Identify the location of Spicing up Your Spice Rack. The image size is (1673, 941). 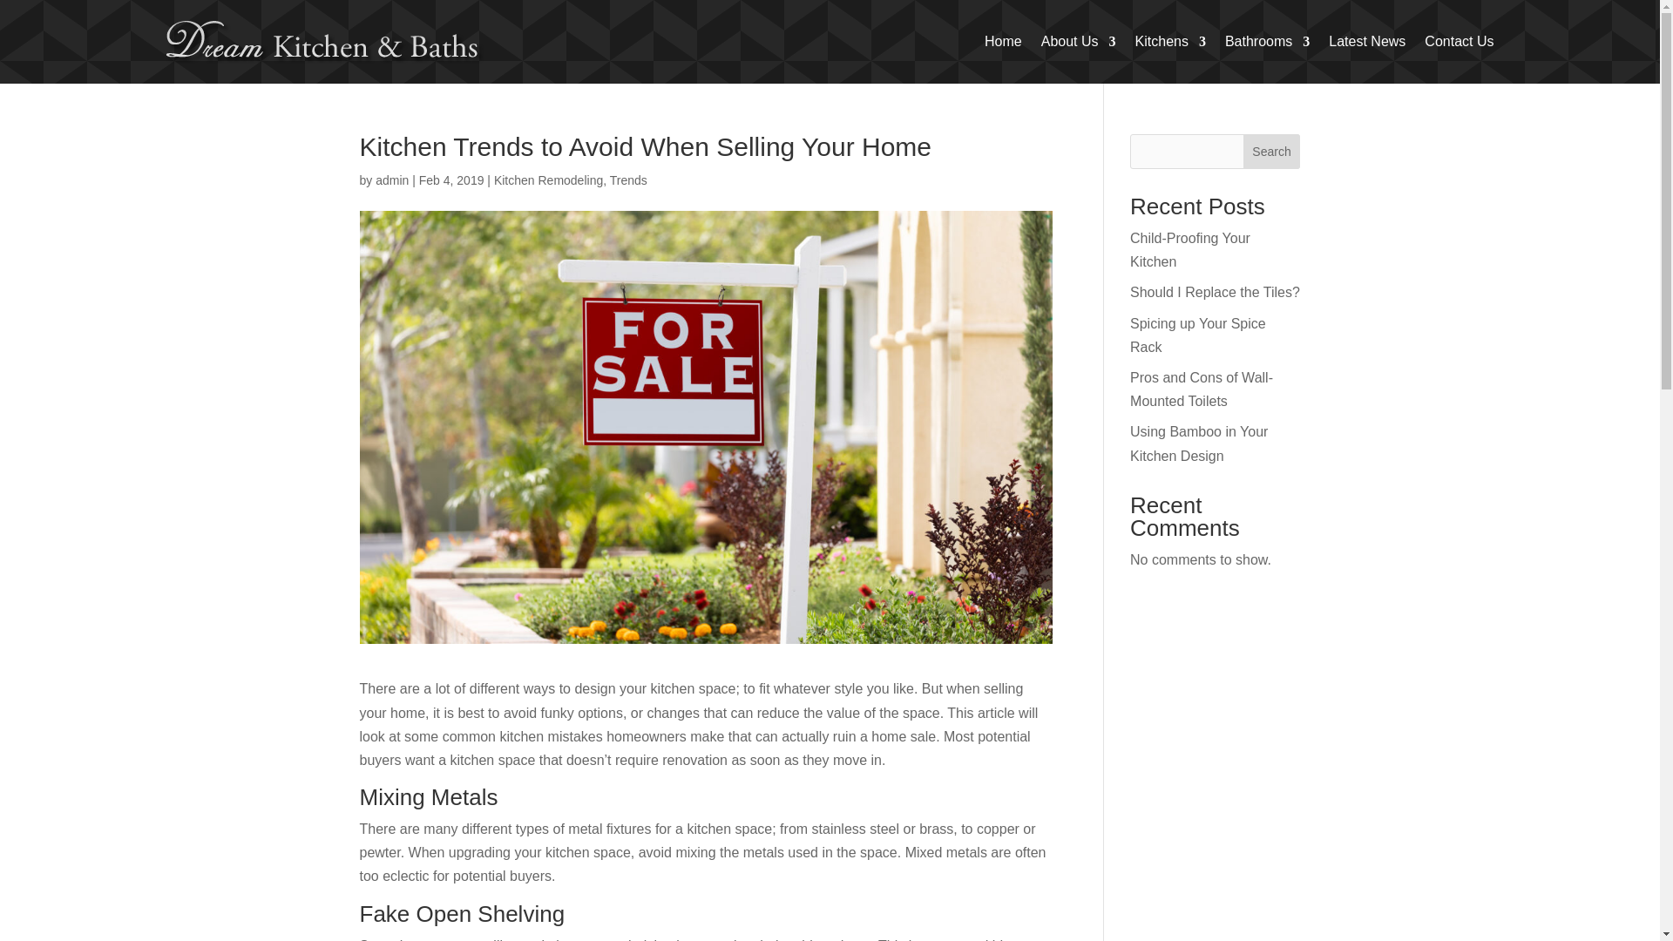
(1198, 335).